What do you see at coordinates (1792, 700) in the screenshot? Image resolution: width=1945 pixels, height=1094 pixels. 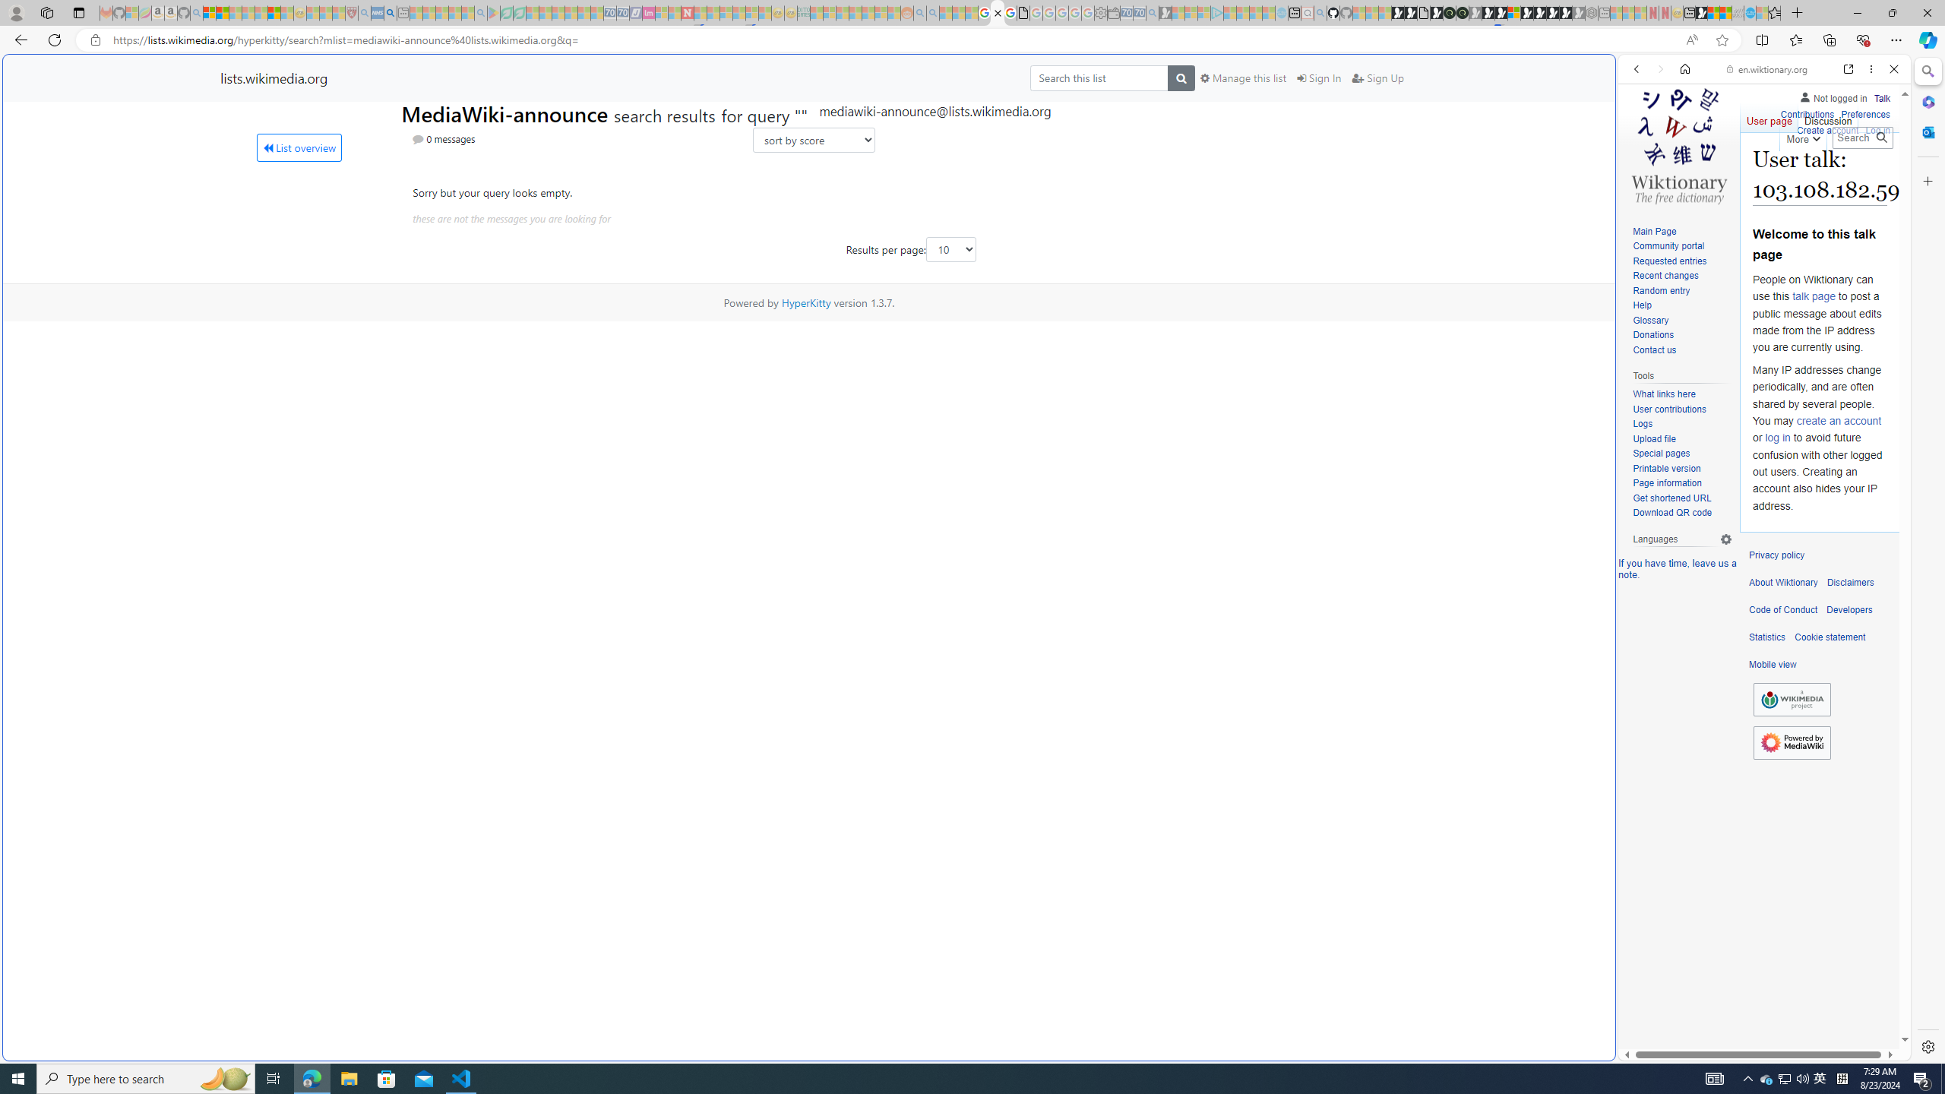 I see `Wikimedia Foundation` at bounding box center [1792, 700].